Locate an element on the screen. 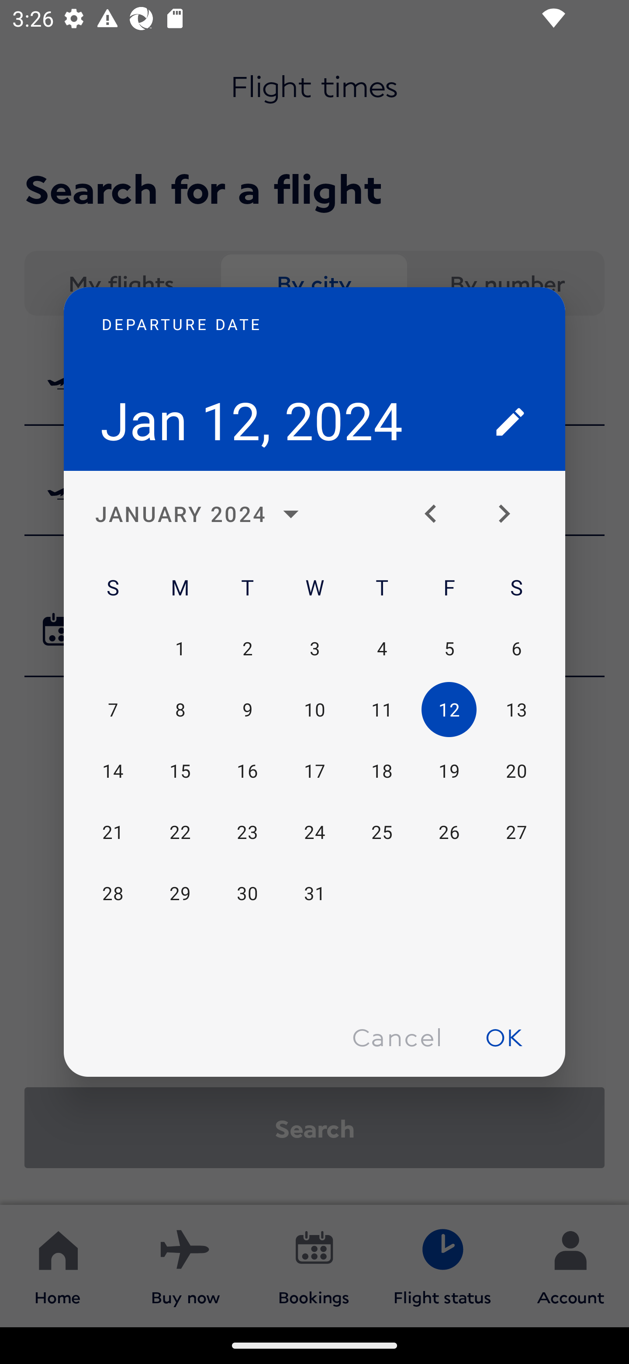  9 Tue, Jan 9 is located at coordinates (247, 710).